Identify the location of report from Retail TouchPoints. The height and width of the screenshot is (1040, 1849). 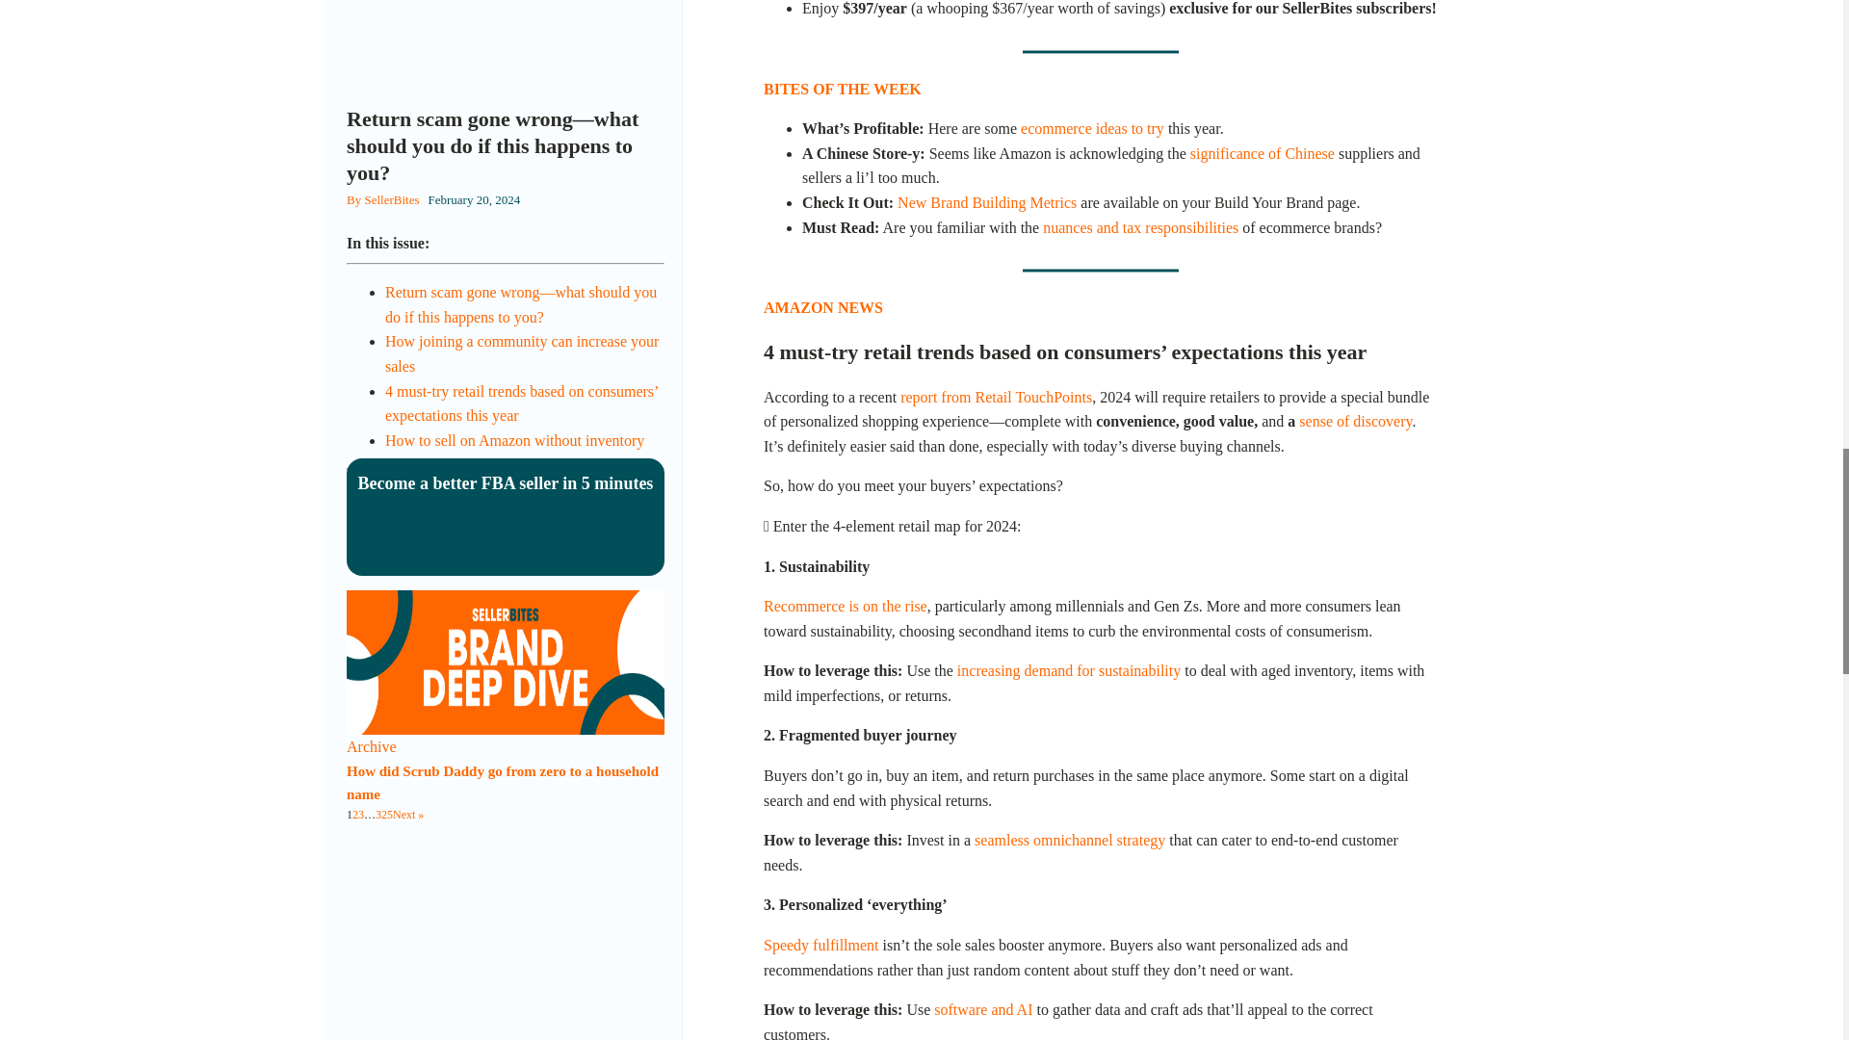
(996, 397).